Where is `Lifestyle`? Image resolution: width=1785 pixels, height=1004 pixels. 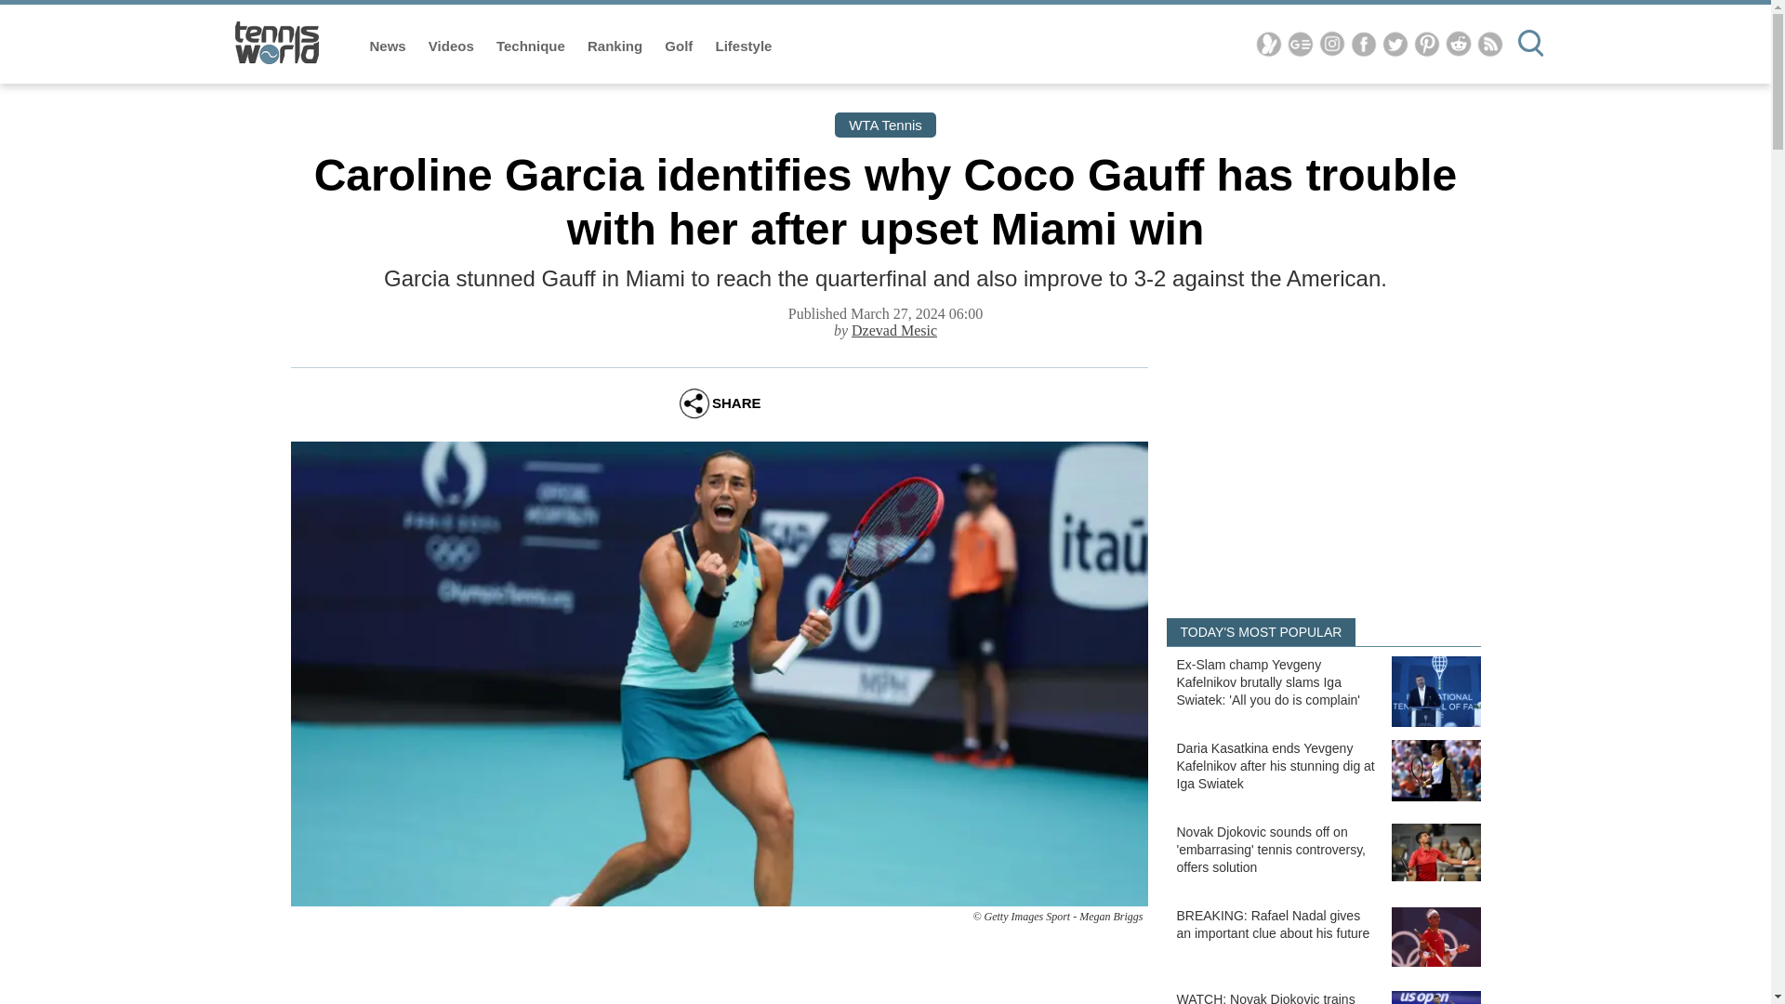 Lifestyle is located at coordinates (744, 46).